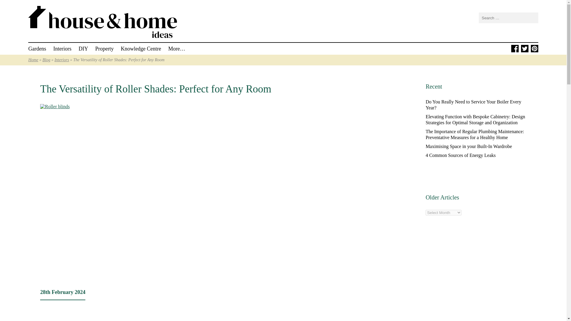 Image resolution: width=571 pixels, height=321 pixels. Describe the element at coordinates (156, 89) in the screenshot. I see `The Versatility of Roller Shades: Perfect for Any Room` at that location.